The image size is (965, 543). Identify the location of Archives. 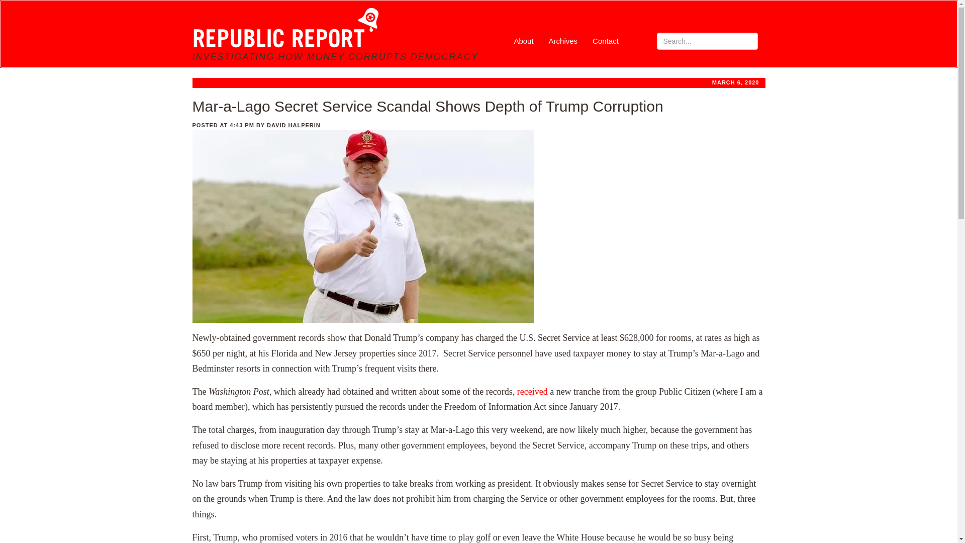
(563, 40).